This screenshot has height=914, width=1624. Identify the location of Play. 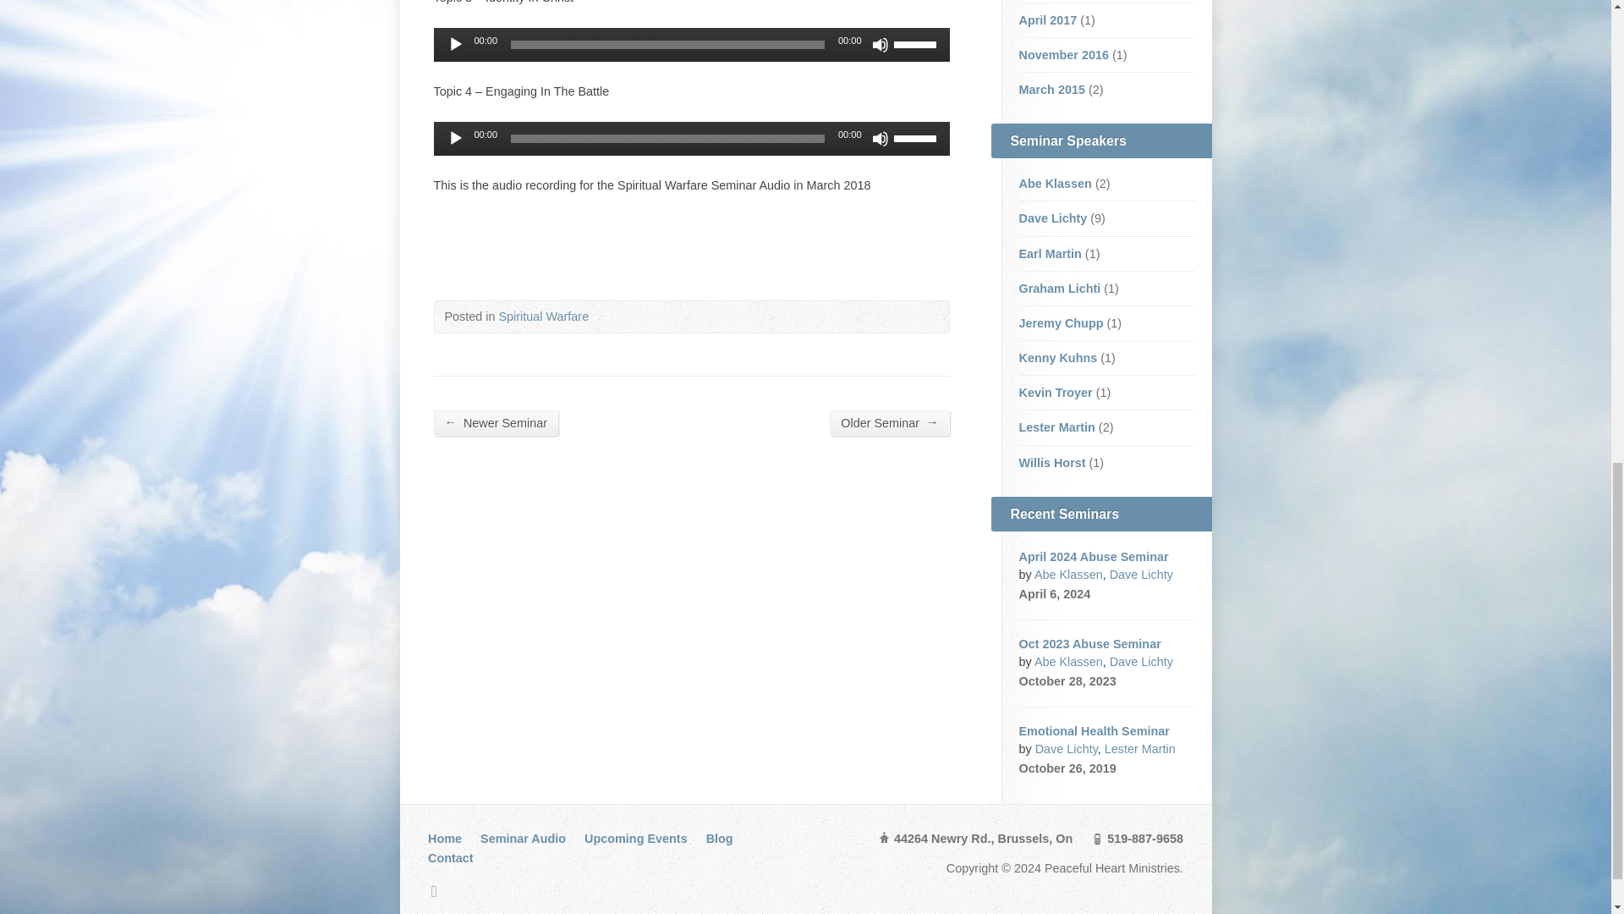
(455, 139).